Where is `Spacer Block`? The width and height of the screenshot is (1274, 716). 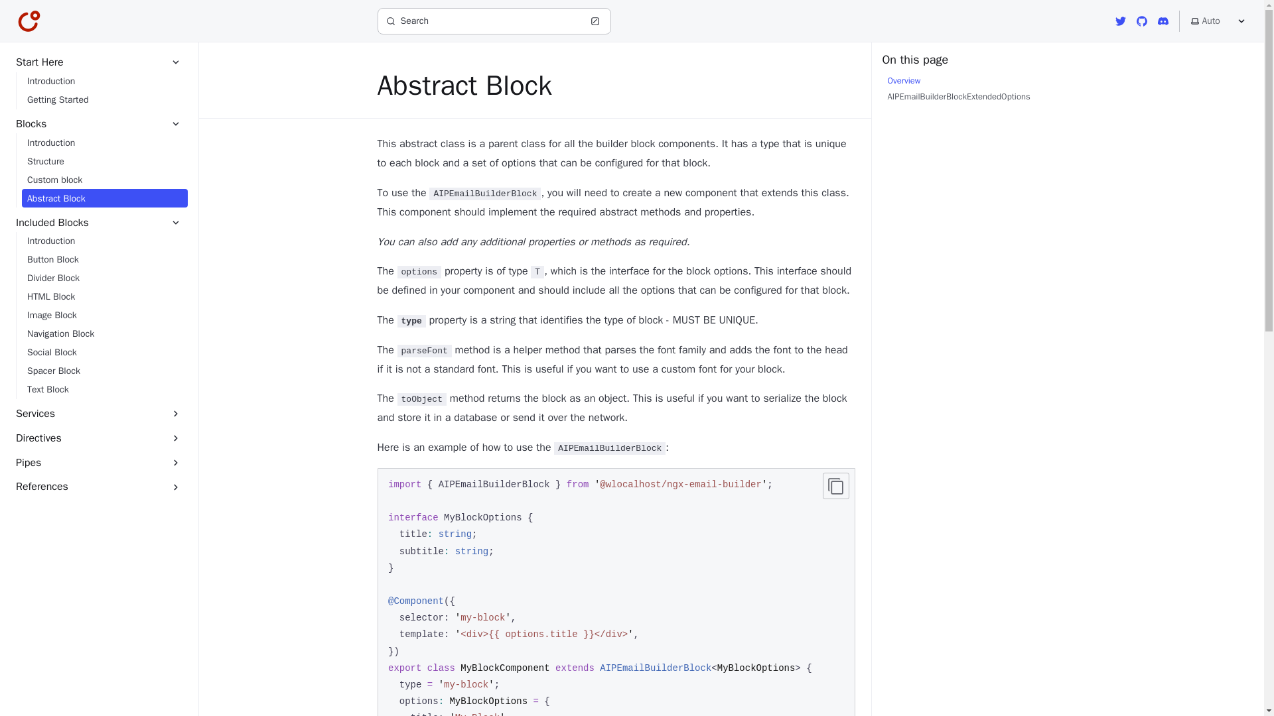 Spacer Block is located at coordinates (104, 371).